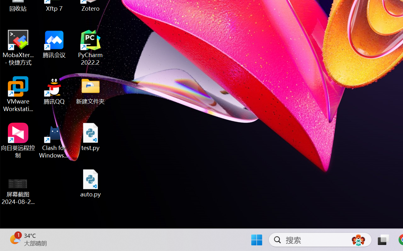  Describe the element at coordinates (91, 48) in the screenshot. I see `PyCharm 2022.2` at that location.